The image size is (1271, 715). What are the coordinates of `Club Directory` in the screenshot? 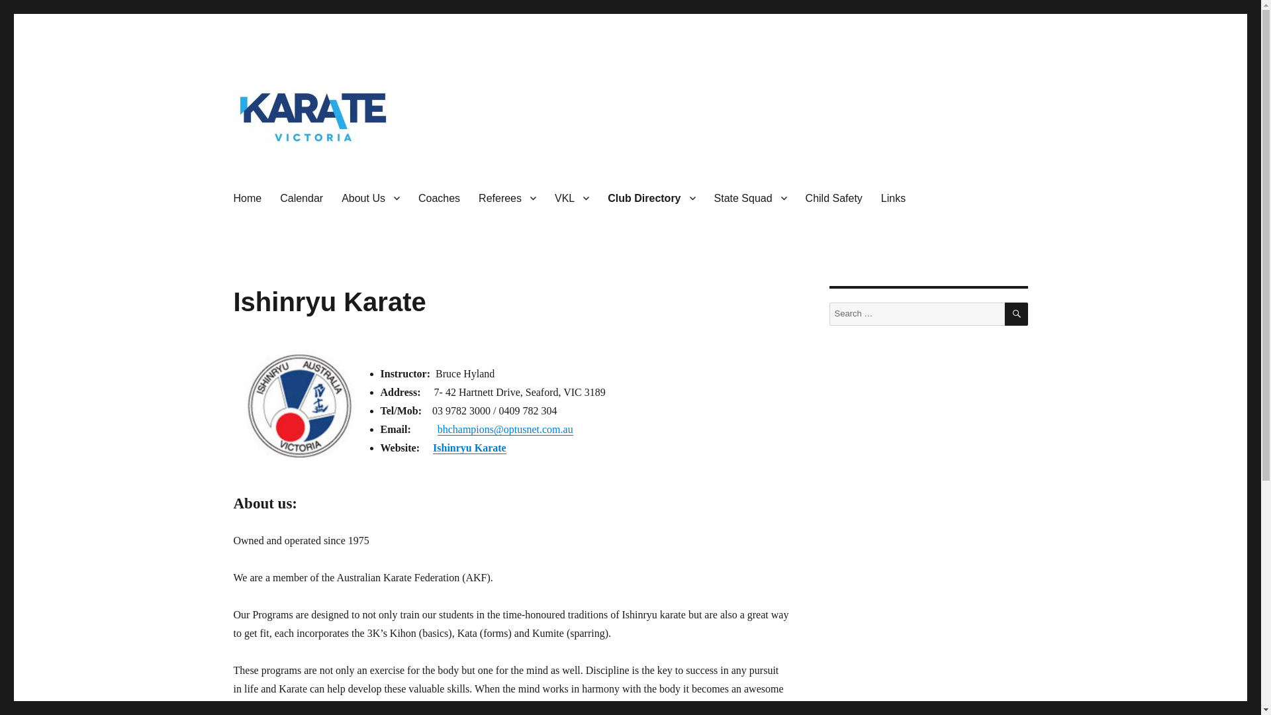 It's located at (651, 197).